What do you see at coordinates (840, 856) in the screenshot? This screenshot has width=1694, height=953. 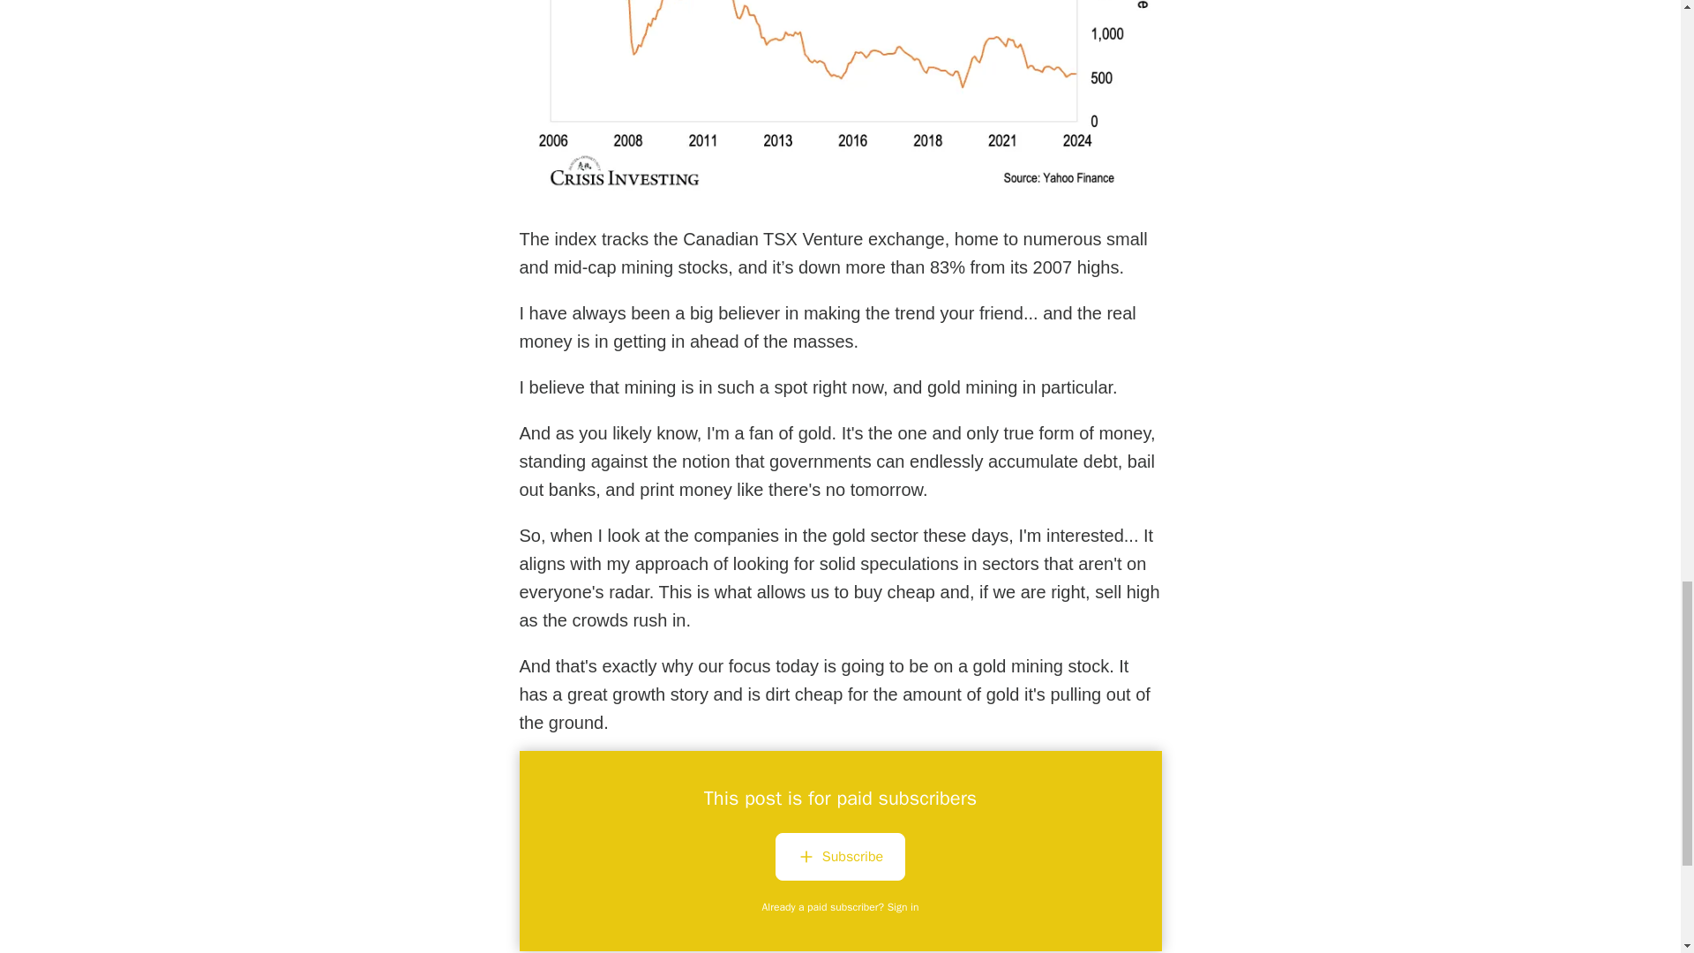 I see `Subscribe` at bounding box center [840, 856].